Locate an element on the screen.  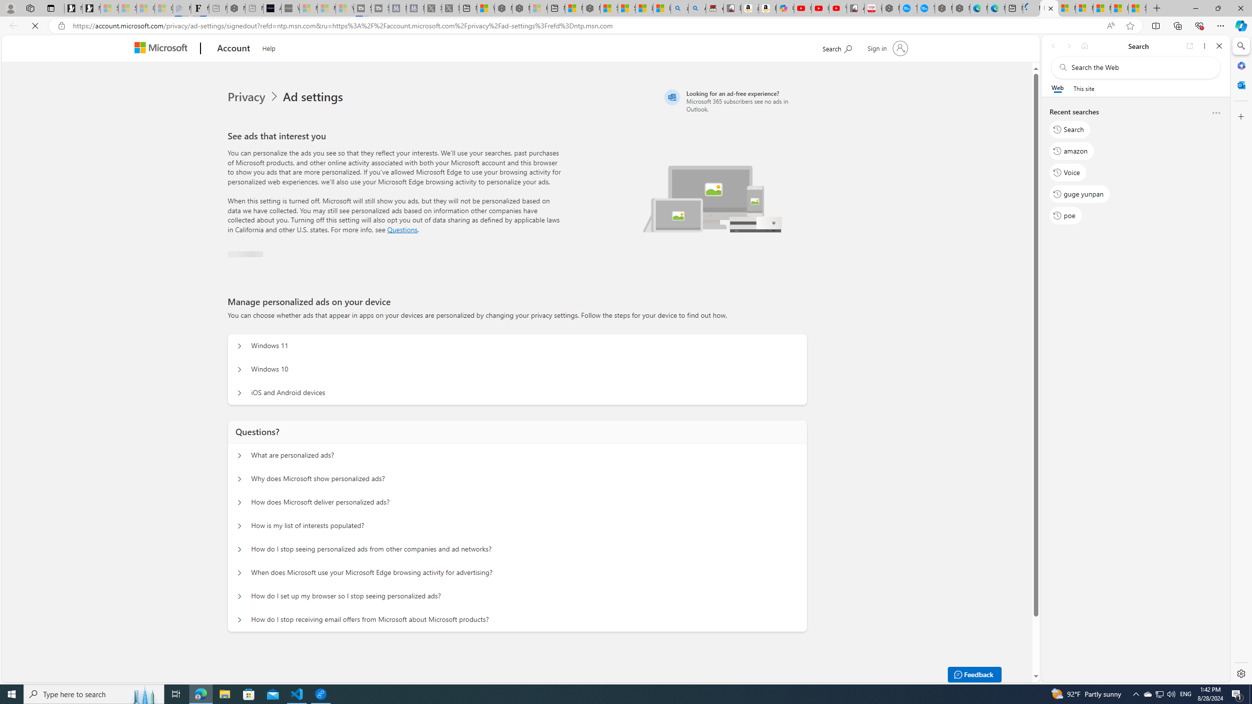
I Gained 20 Pounds of Muscle in 30 Days! | Watch is located at coordinates (1120, 8).